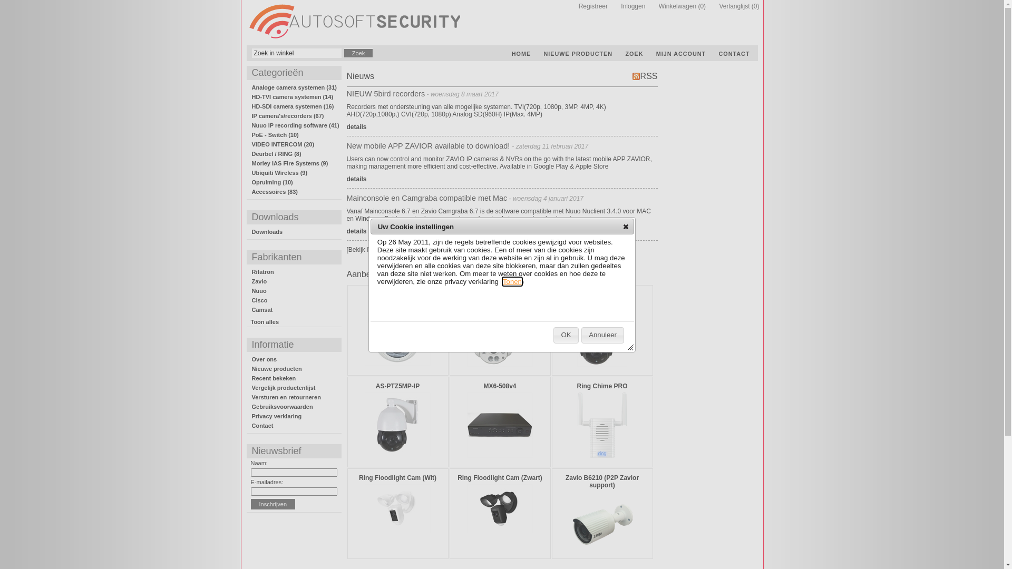 The image size is (1012, 569). Describe the element at coordinates (354, 22) in the screenshot. I see ` ` at that location.